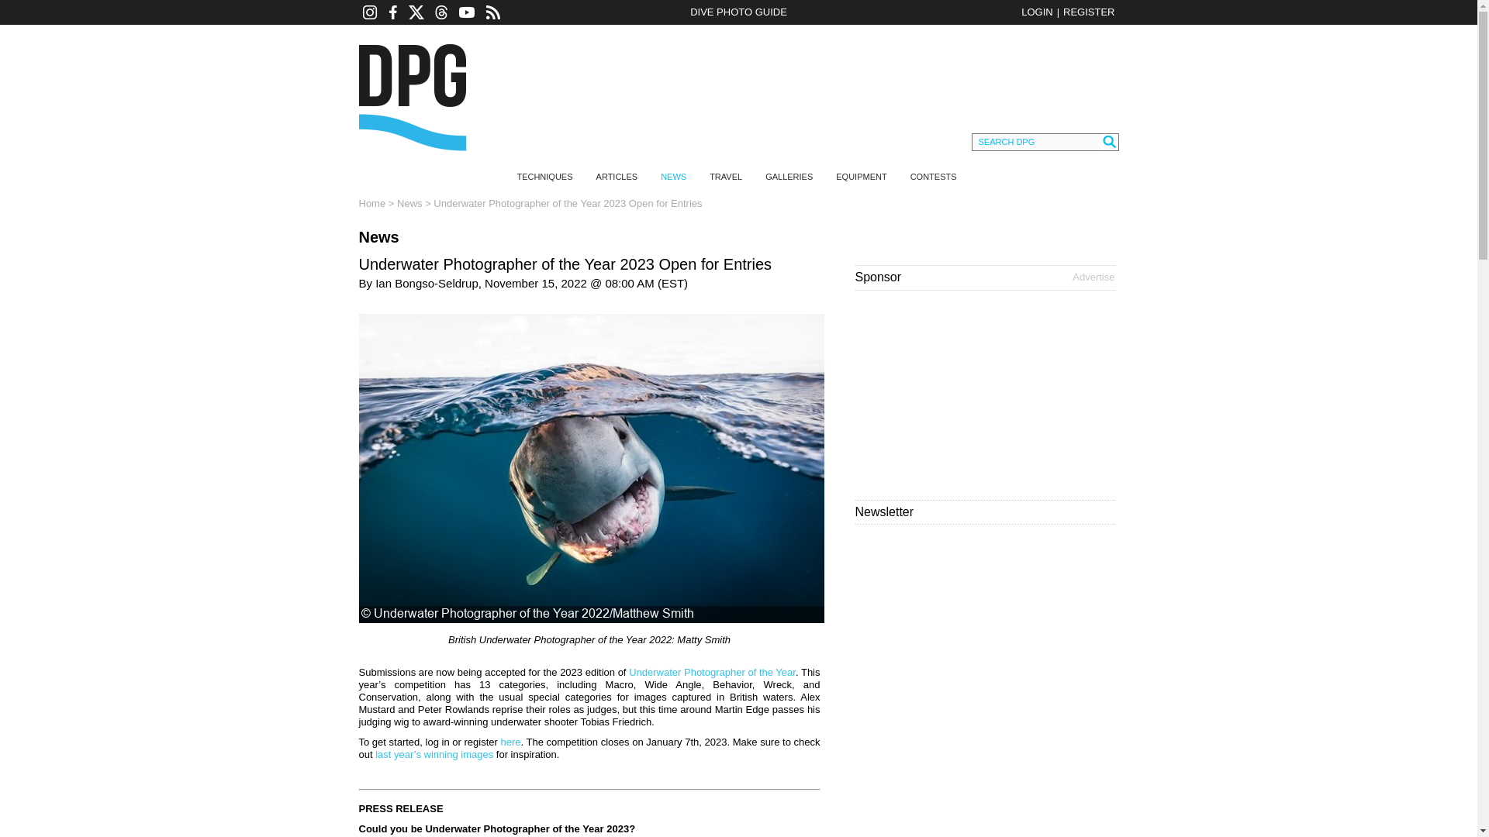 This screenshot has width=1489, height=837. I want to click on REGISTER, so click(1088, 11).